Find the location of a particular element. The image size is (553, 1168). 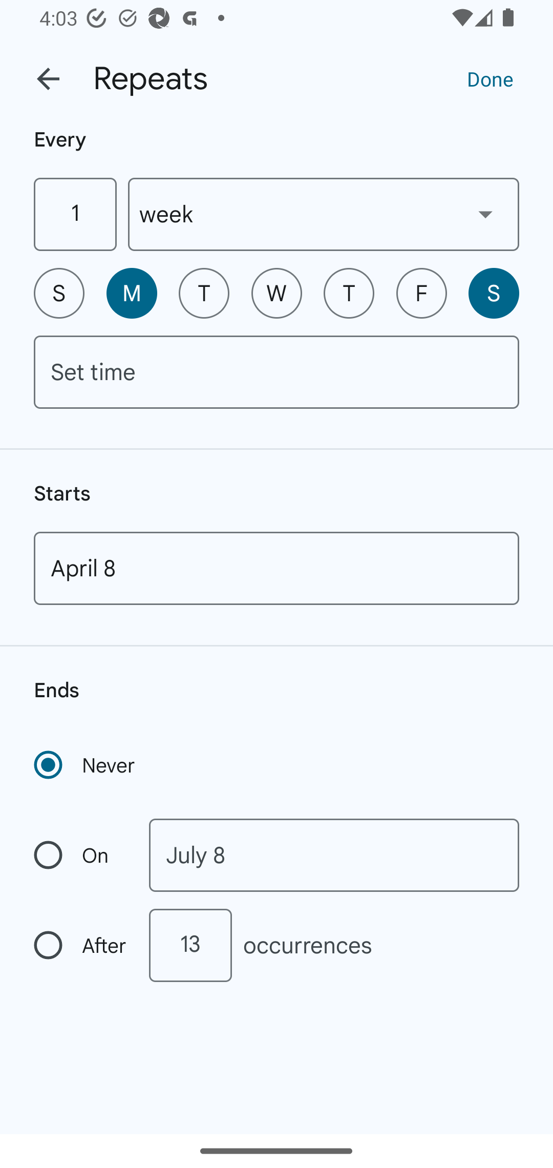

Done is located at coordinates (490, 78).